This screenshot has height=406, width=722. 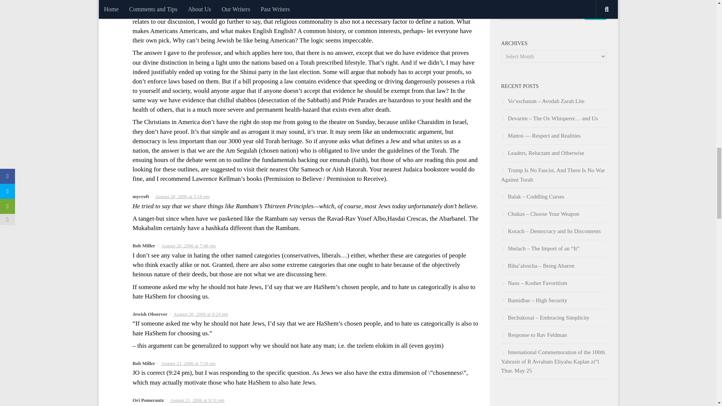 I want to click on August 20, 2006 at 7:48 pm, so click(x=188, y=245).